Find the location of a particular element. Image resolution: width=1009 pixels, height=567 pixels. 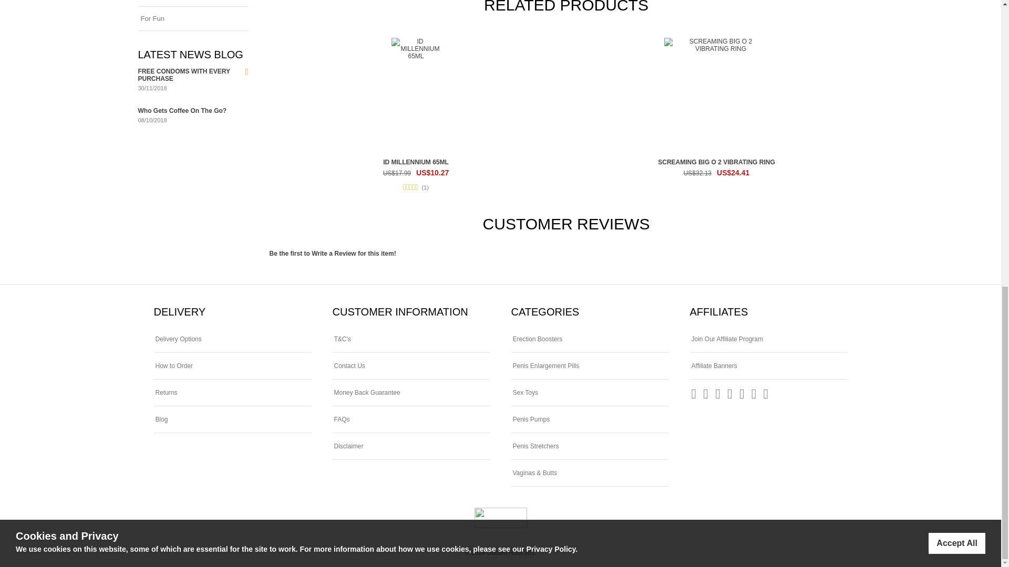

FREE CONDOMS WITH EVERY PURCHASE is located at coordinates (183, 75).